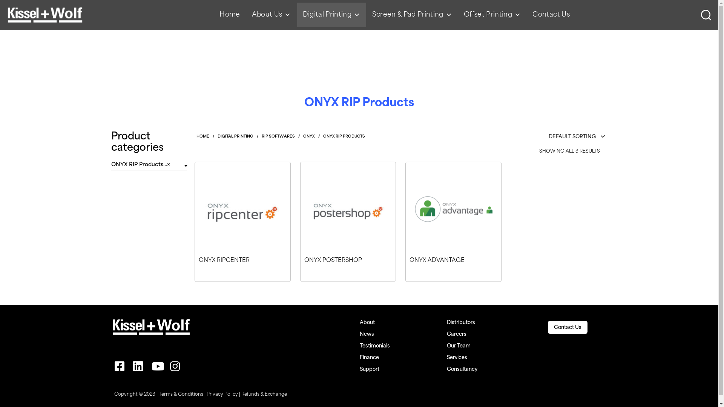  I want to click on ONYX POSTERSHOP, so click(333, 269).